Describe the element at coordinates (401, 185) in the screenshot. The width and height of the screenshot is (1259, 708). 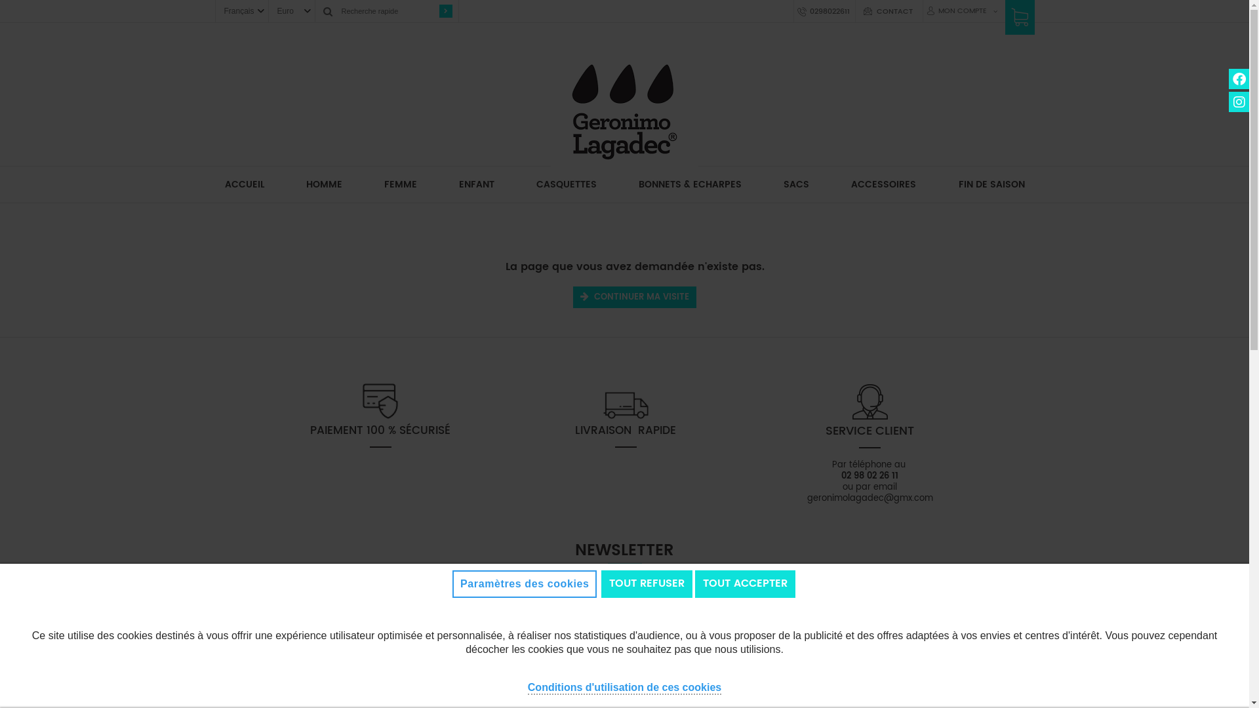
I see `FEMME` at that location.